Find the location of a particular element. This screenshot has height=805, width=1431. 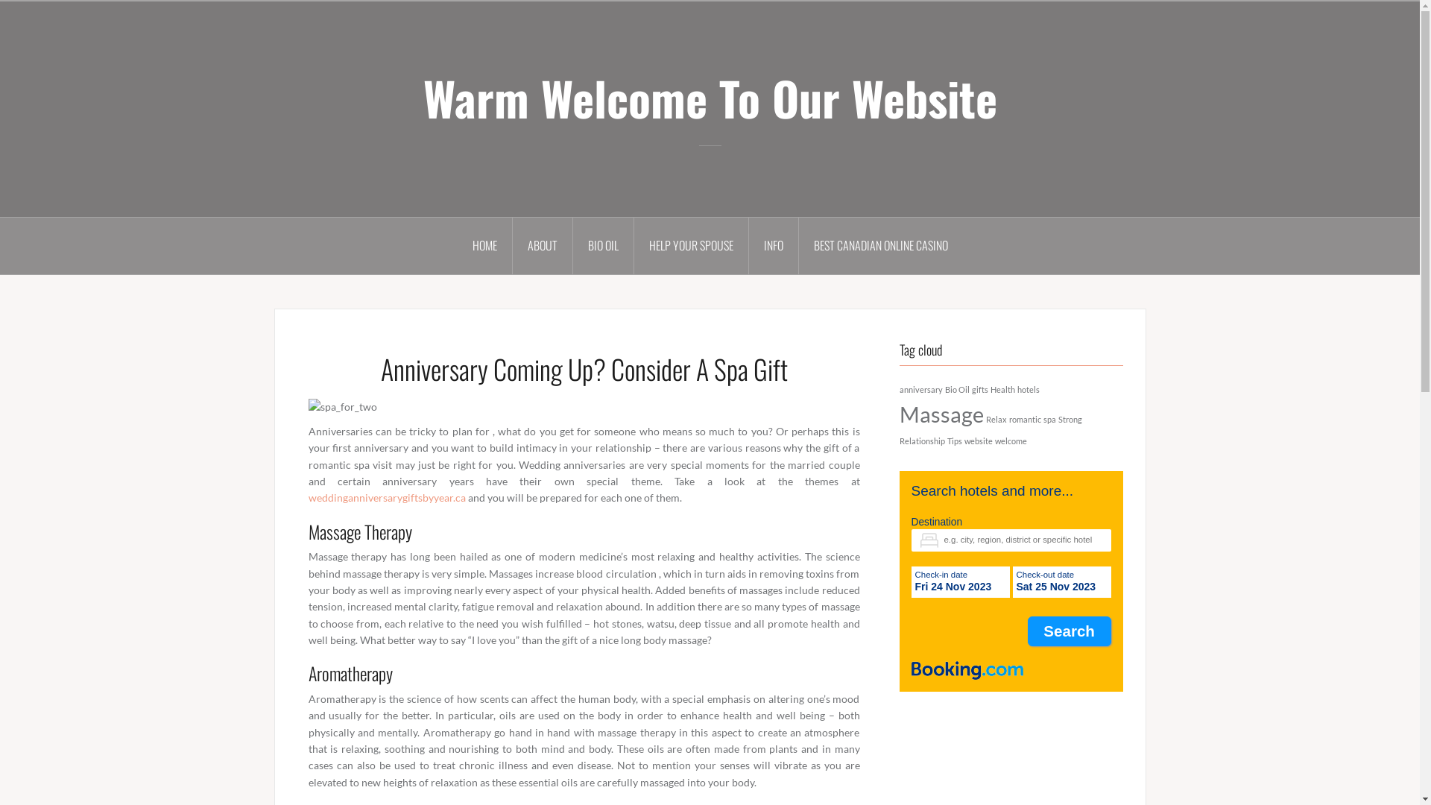

gifts is located at coordinates (980, 389).